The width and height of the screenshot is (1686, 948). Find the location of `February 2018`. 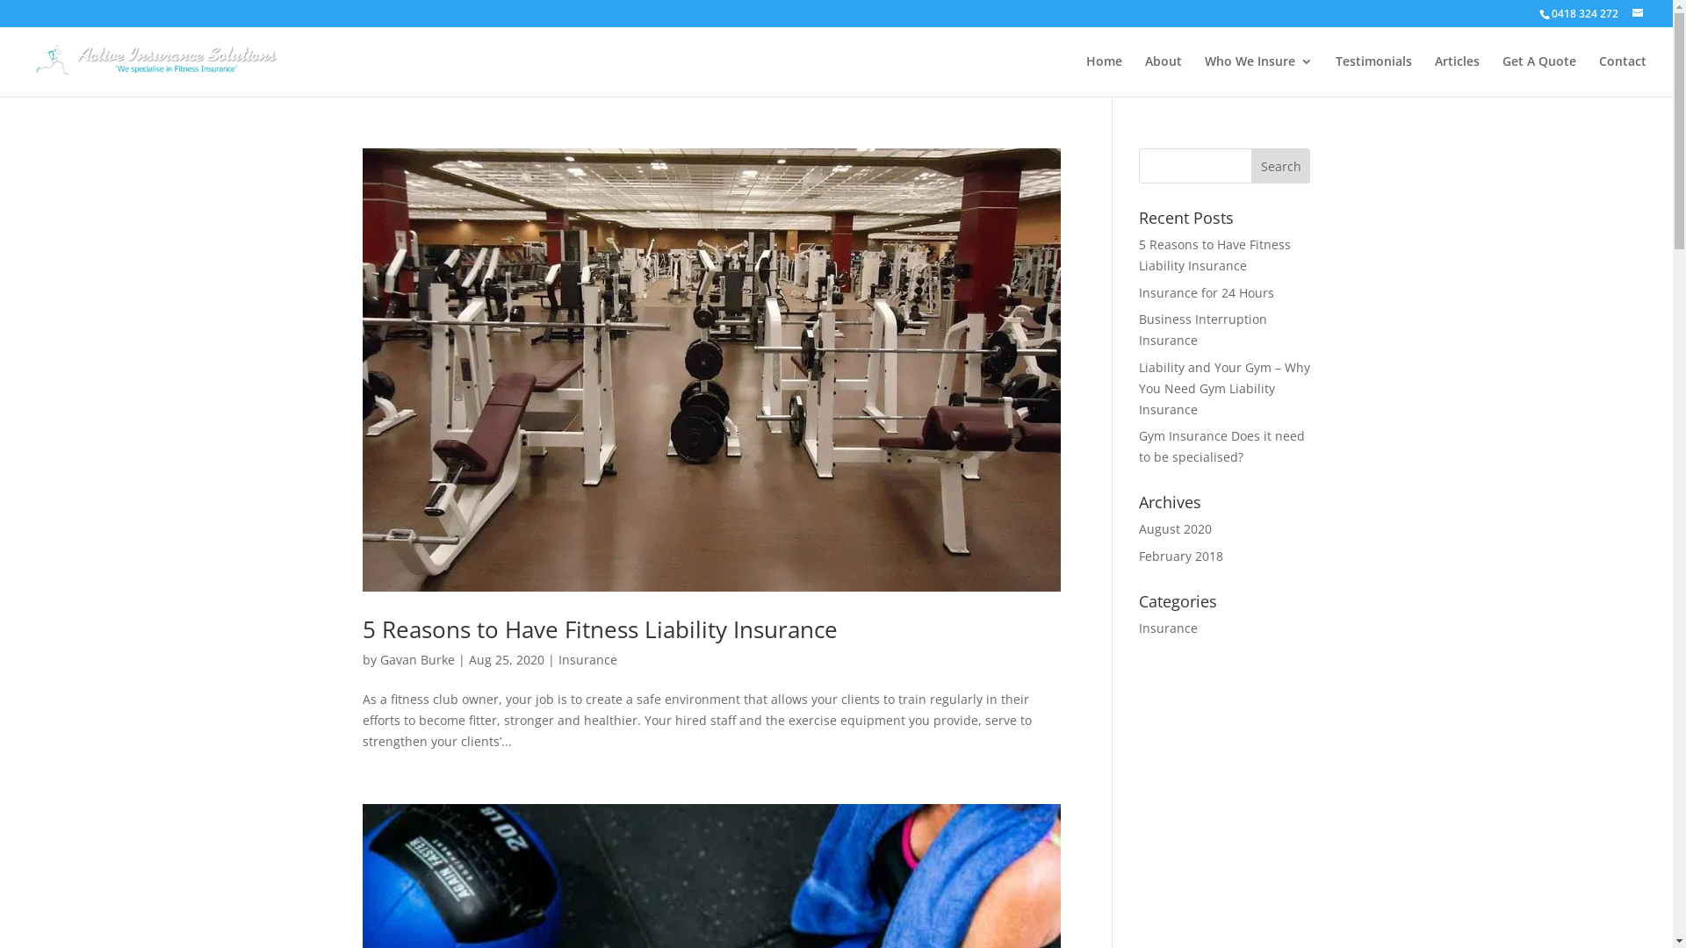

February 2018 is located at coordinates (1181, 556).